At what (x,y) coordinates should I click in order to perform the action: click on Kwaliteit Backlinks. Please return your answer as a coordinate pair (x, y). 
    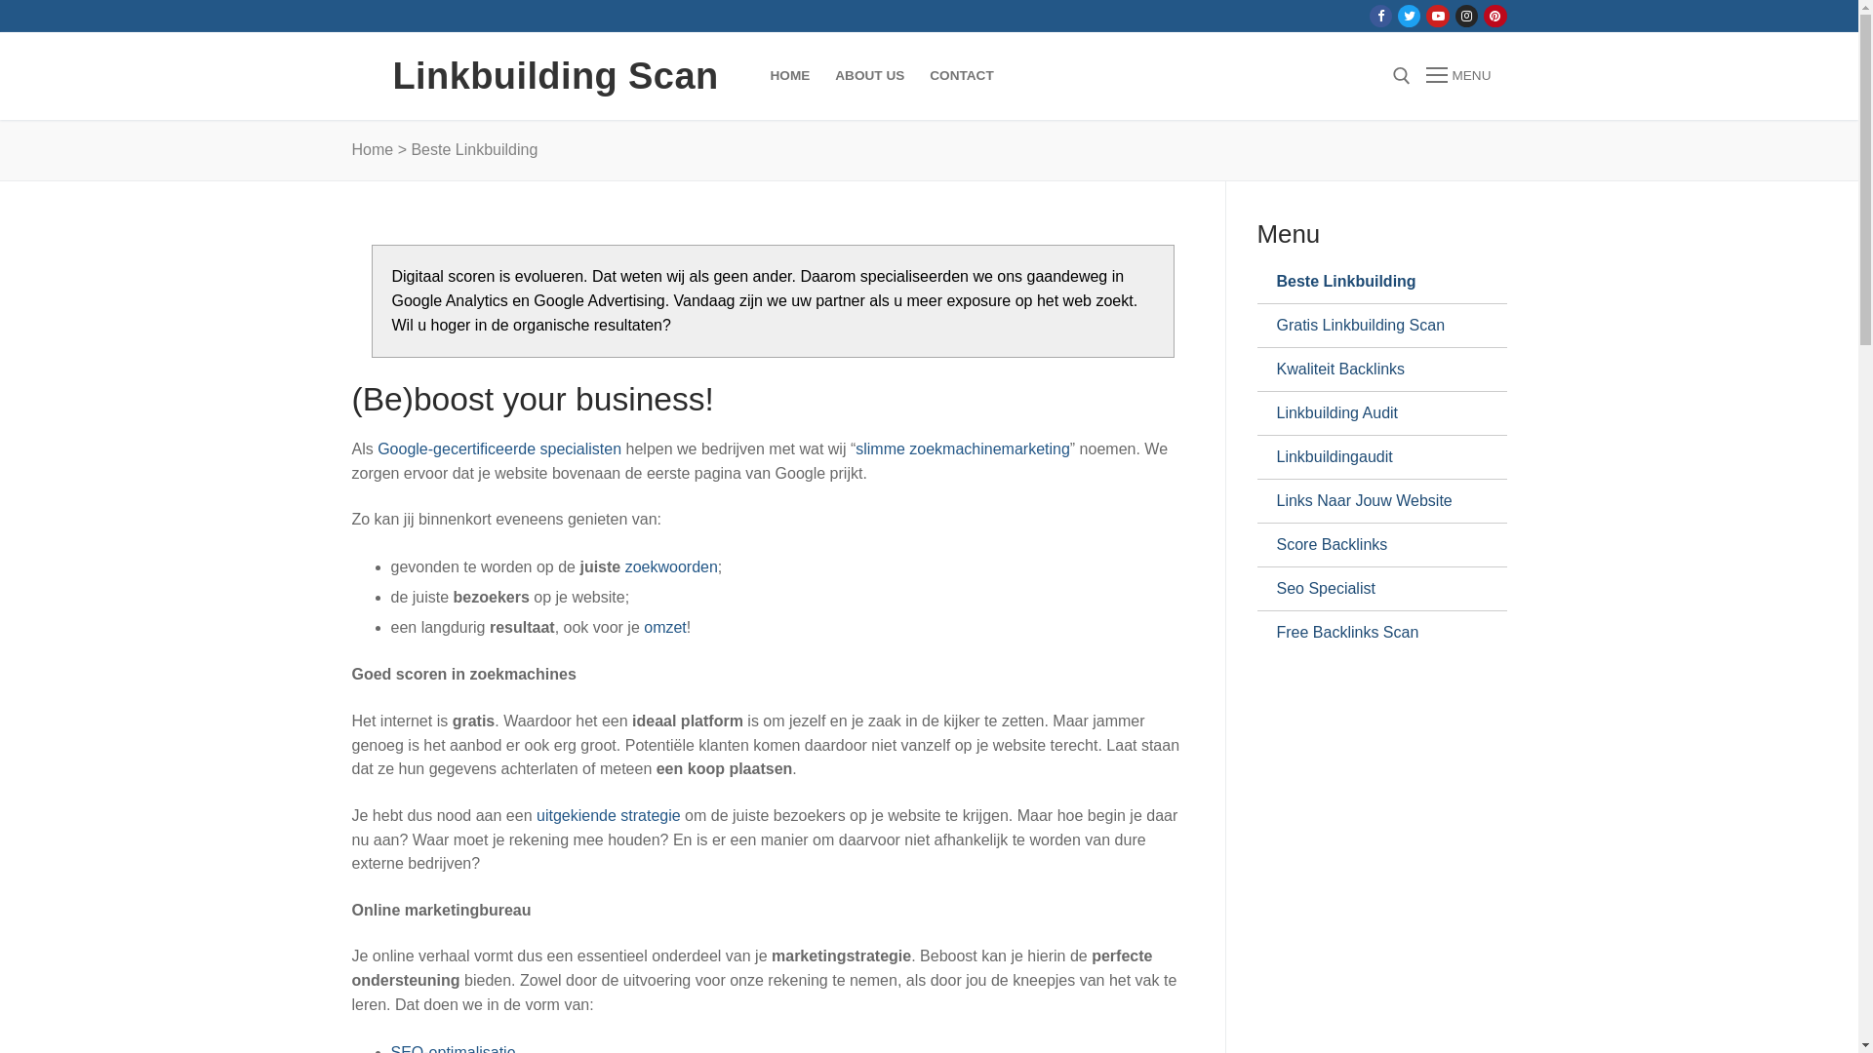
    Looking at the image, I should click on (1374, 370).